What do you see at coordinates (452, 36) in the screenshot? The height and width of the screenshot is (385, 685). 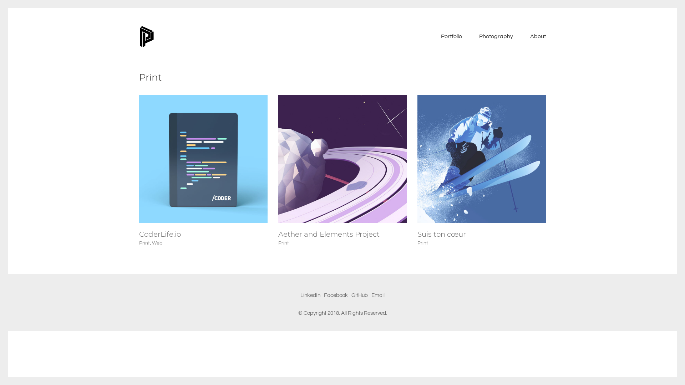 I see `Portfolio` at bounding box center [452, 36].